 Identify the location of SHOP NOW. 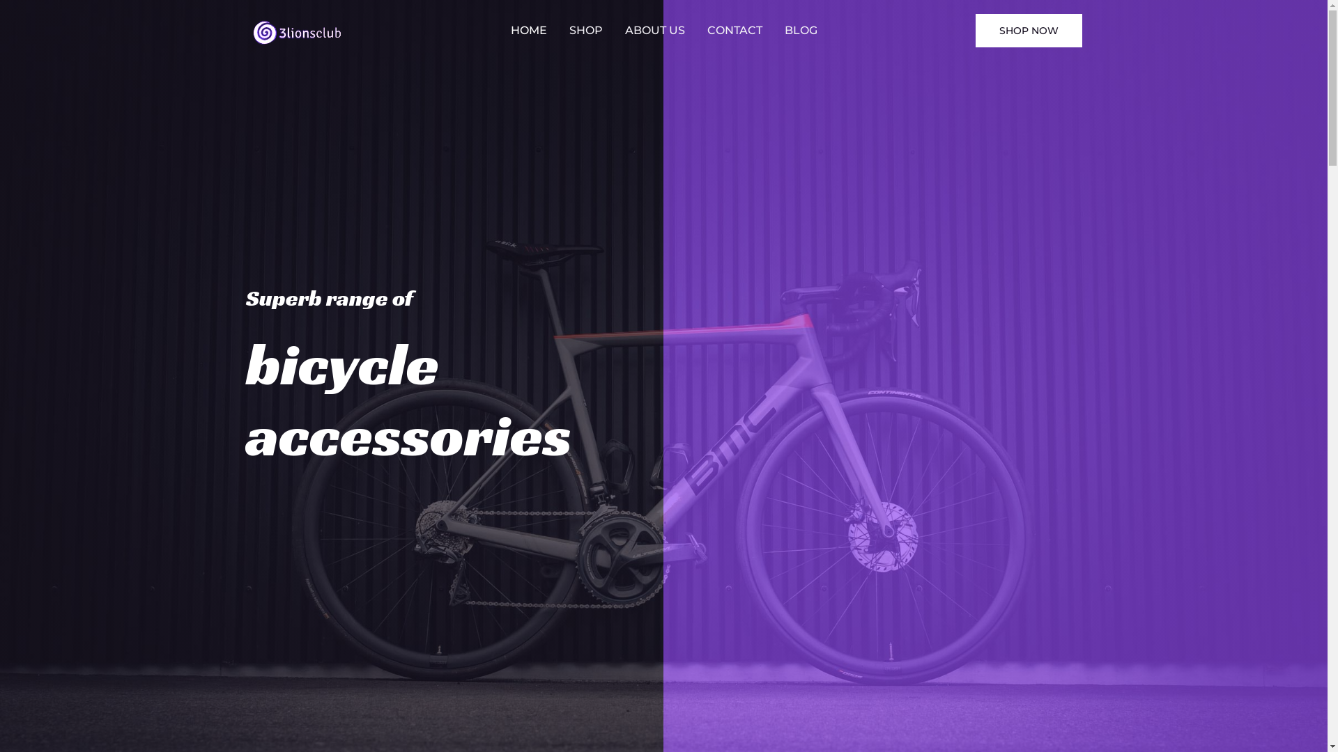
(1029, 31).